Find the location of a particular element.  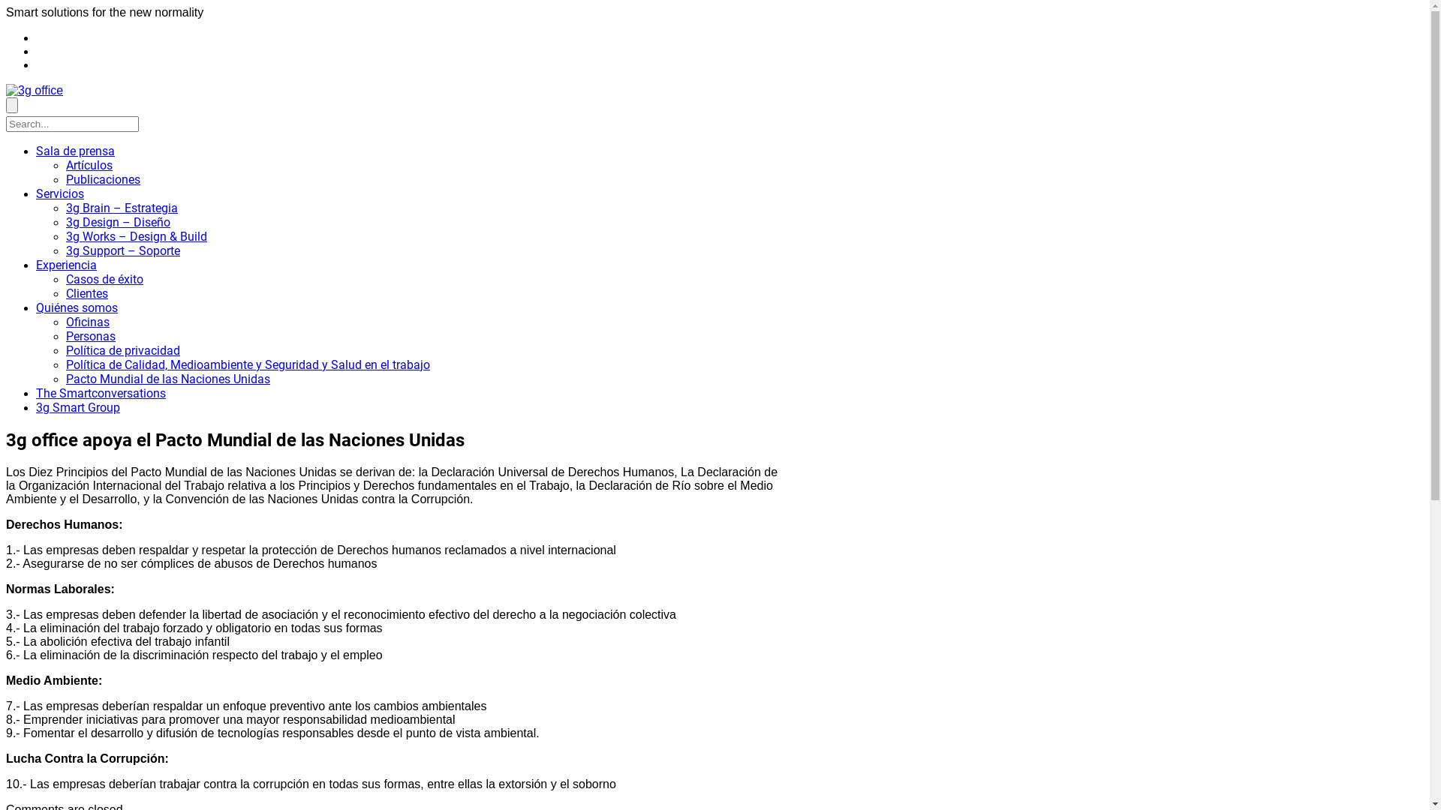

Sala de prensa is located at coordinates (75, 151).